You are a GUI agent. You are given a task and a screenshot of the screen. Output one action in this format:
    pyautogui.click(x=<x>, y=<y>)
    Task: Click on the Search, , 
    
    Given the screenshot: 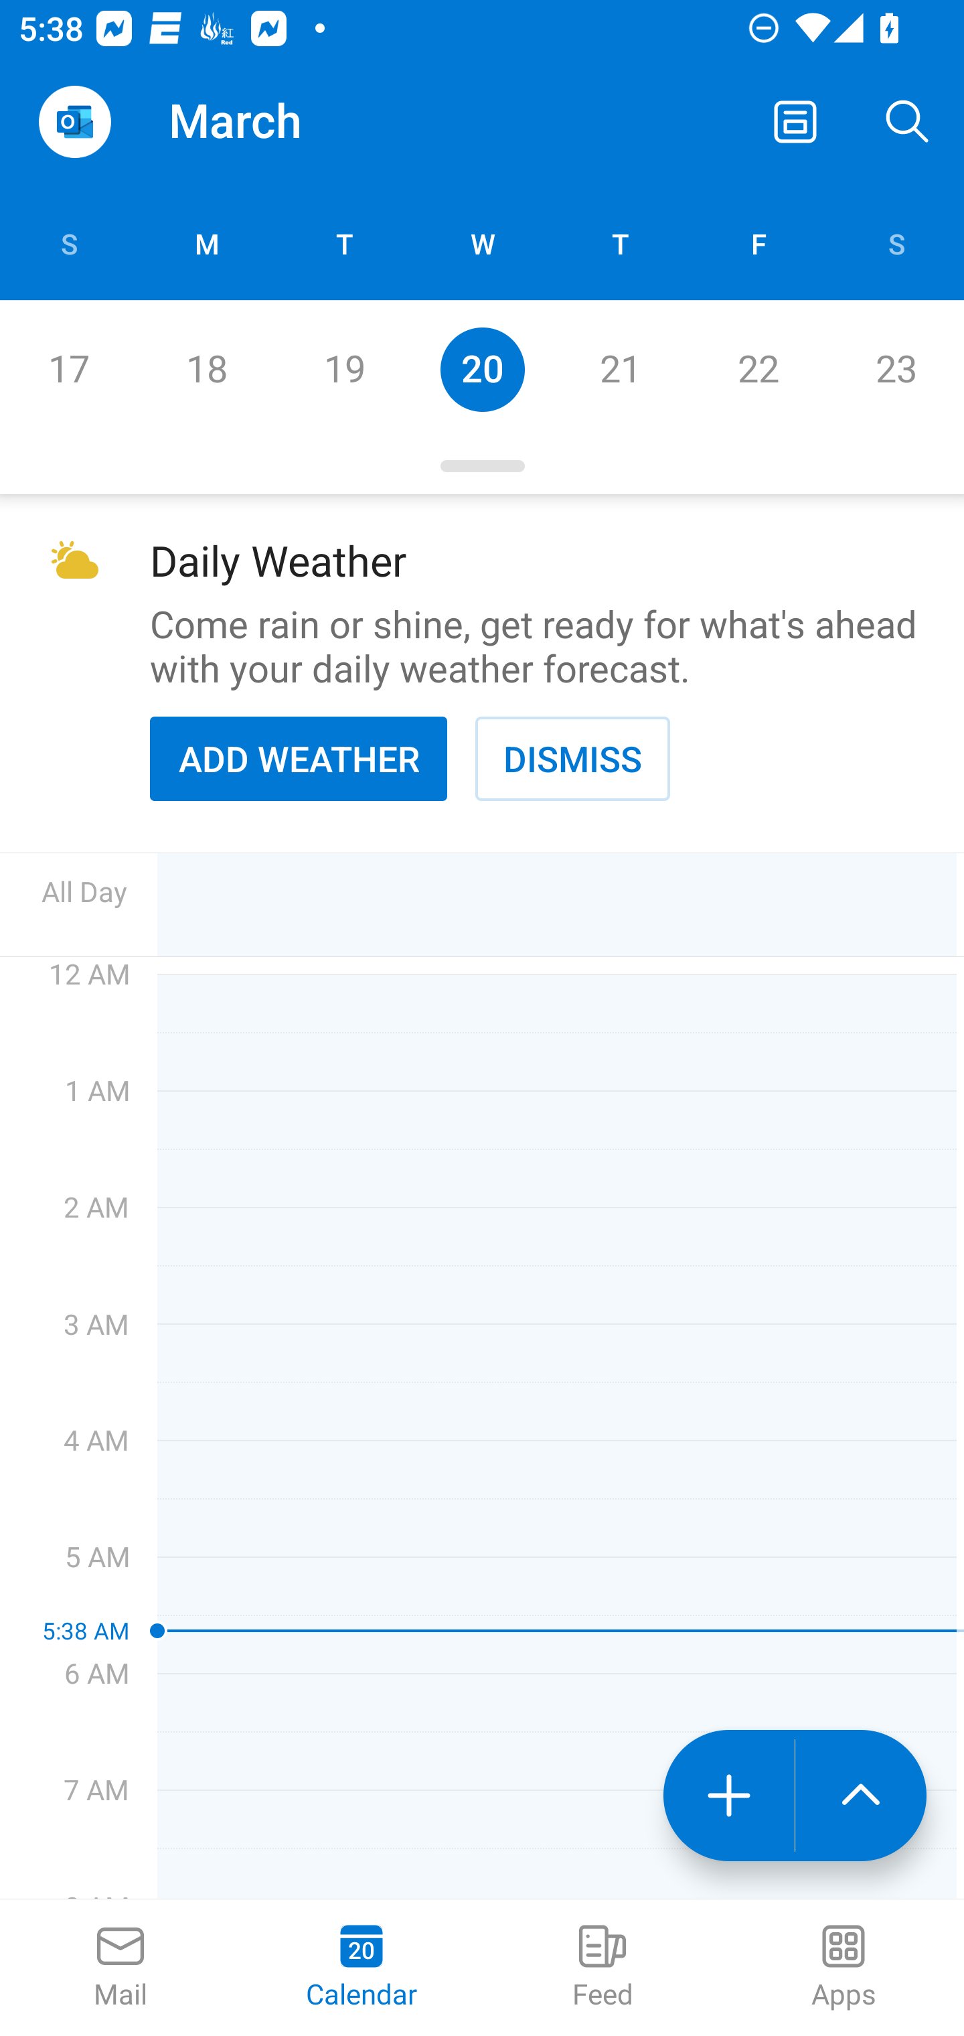 What is the action you would take?
    pyautogui.click(x=908, y=122)
    